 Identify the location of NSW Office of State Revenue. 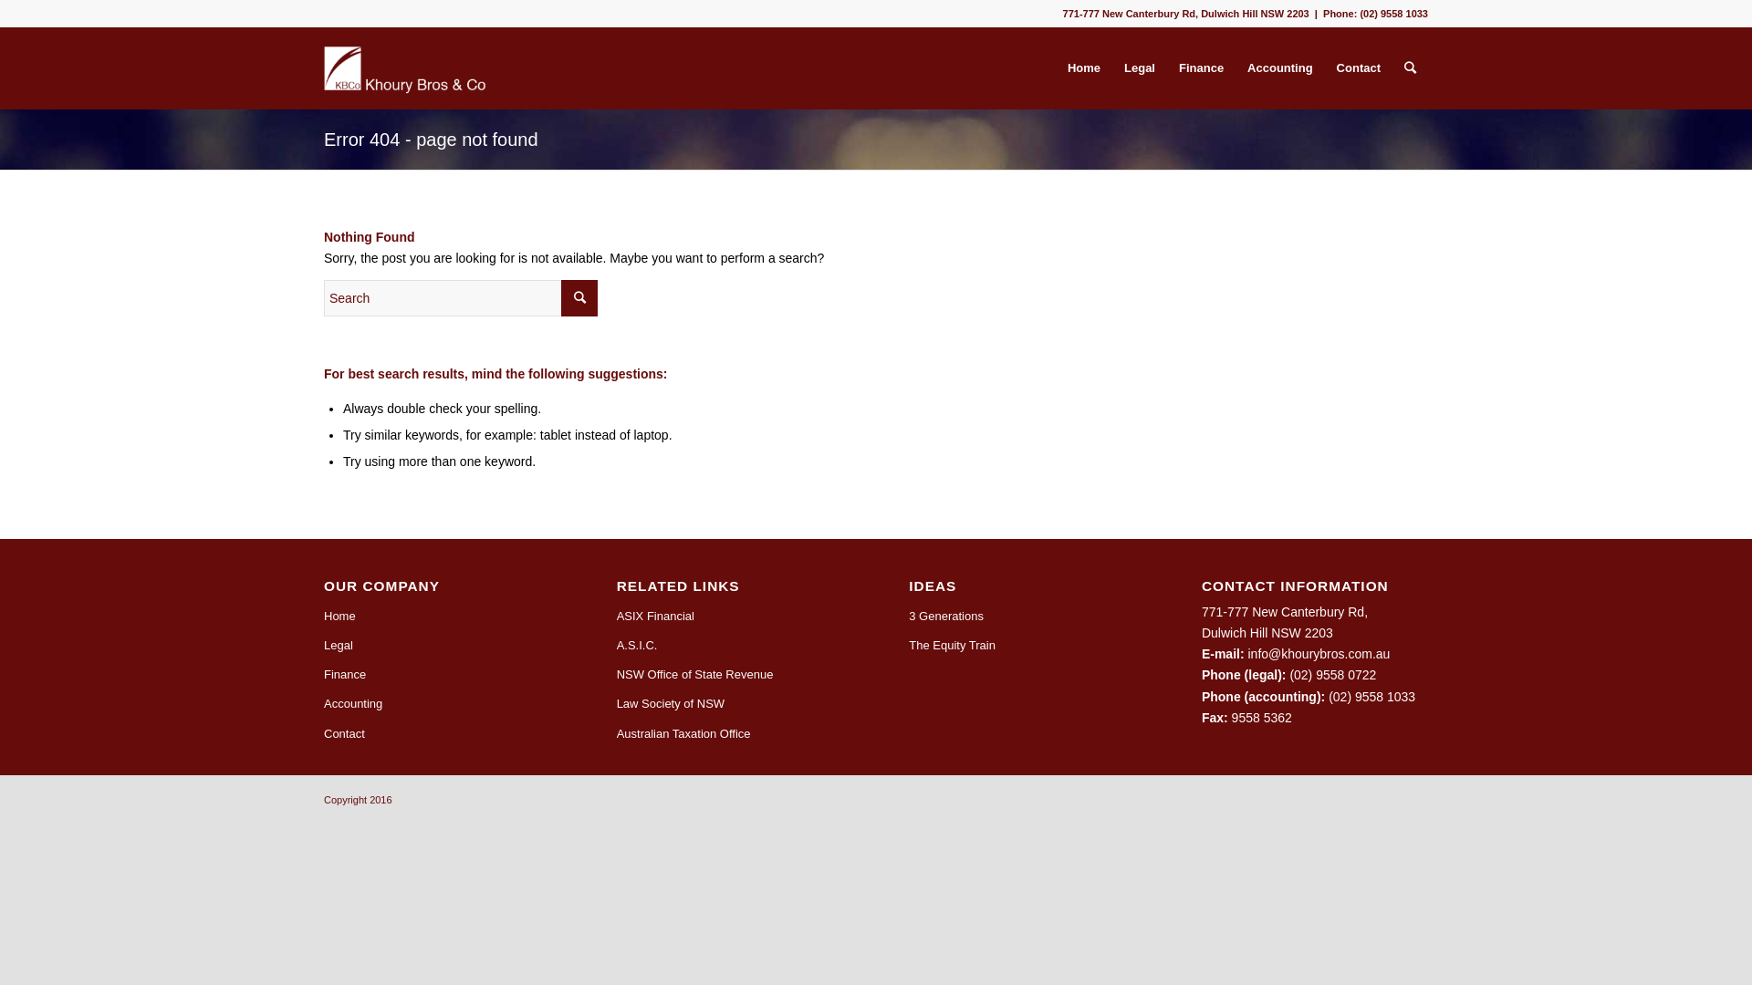
(730, 675).